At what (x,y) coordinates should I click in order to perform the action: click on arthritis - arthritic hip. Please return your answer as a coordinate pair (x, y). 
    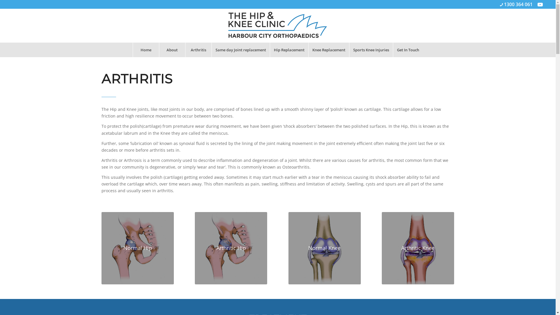
    Looking at the image, I should click on (231, 248).